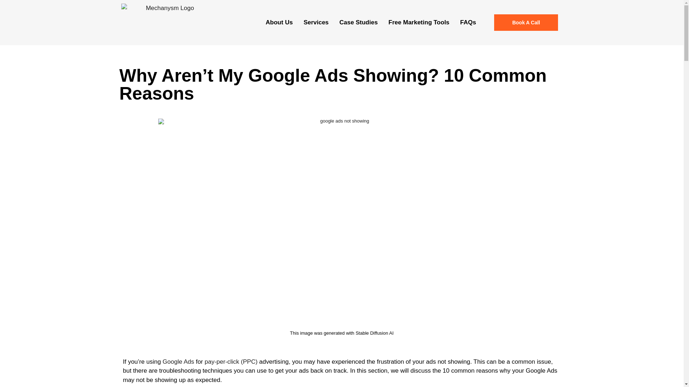 The image size is (689, 387). What do you see at coordinates (526, 22) in the screenshot?
I see `Book A Call` at bounding box center [526, 22].